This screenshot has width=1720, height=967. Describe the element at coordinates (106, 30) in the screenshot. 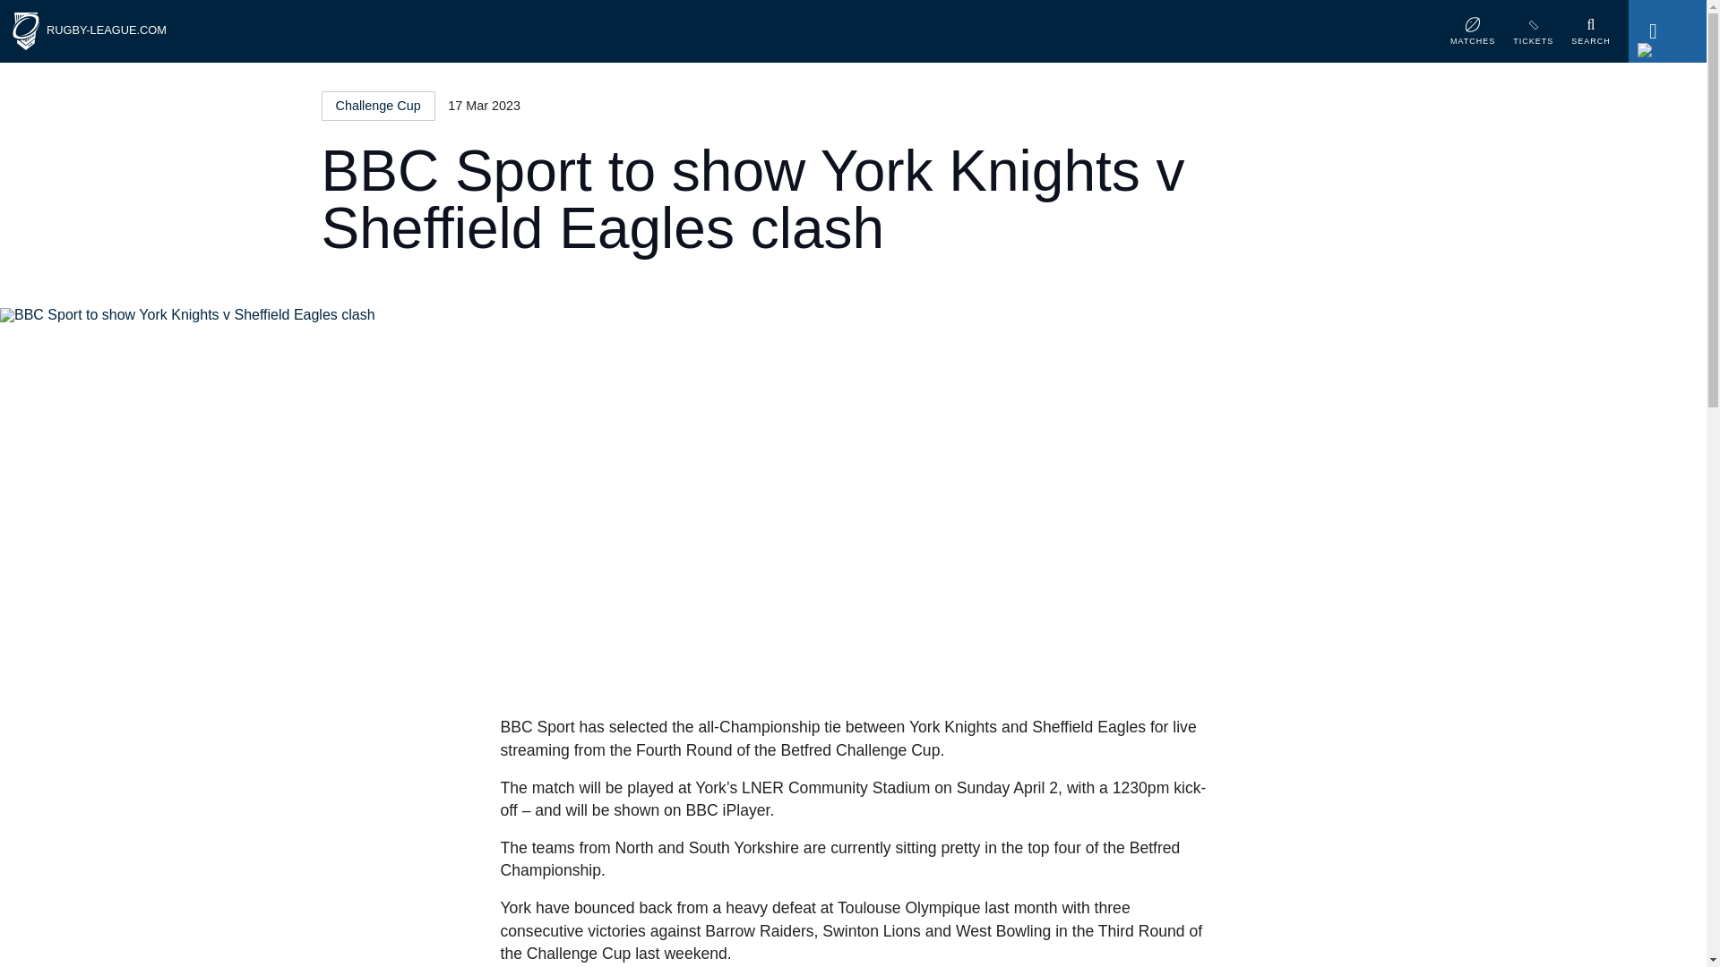

I see `RUGBY-LEAGUE.COM` at that location.